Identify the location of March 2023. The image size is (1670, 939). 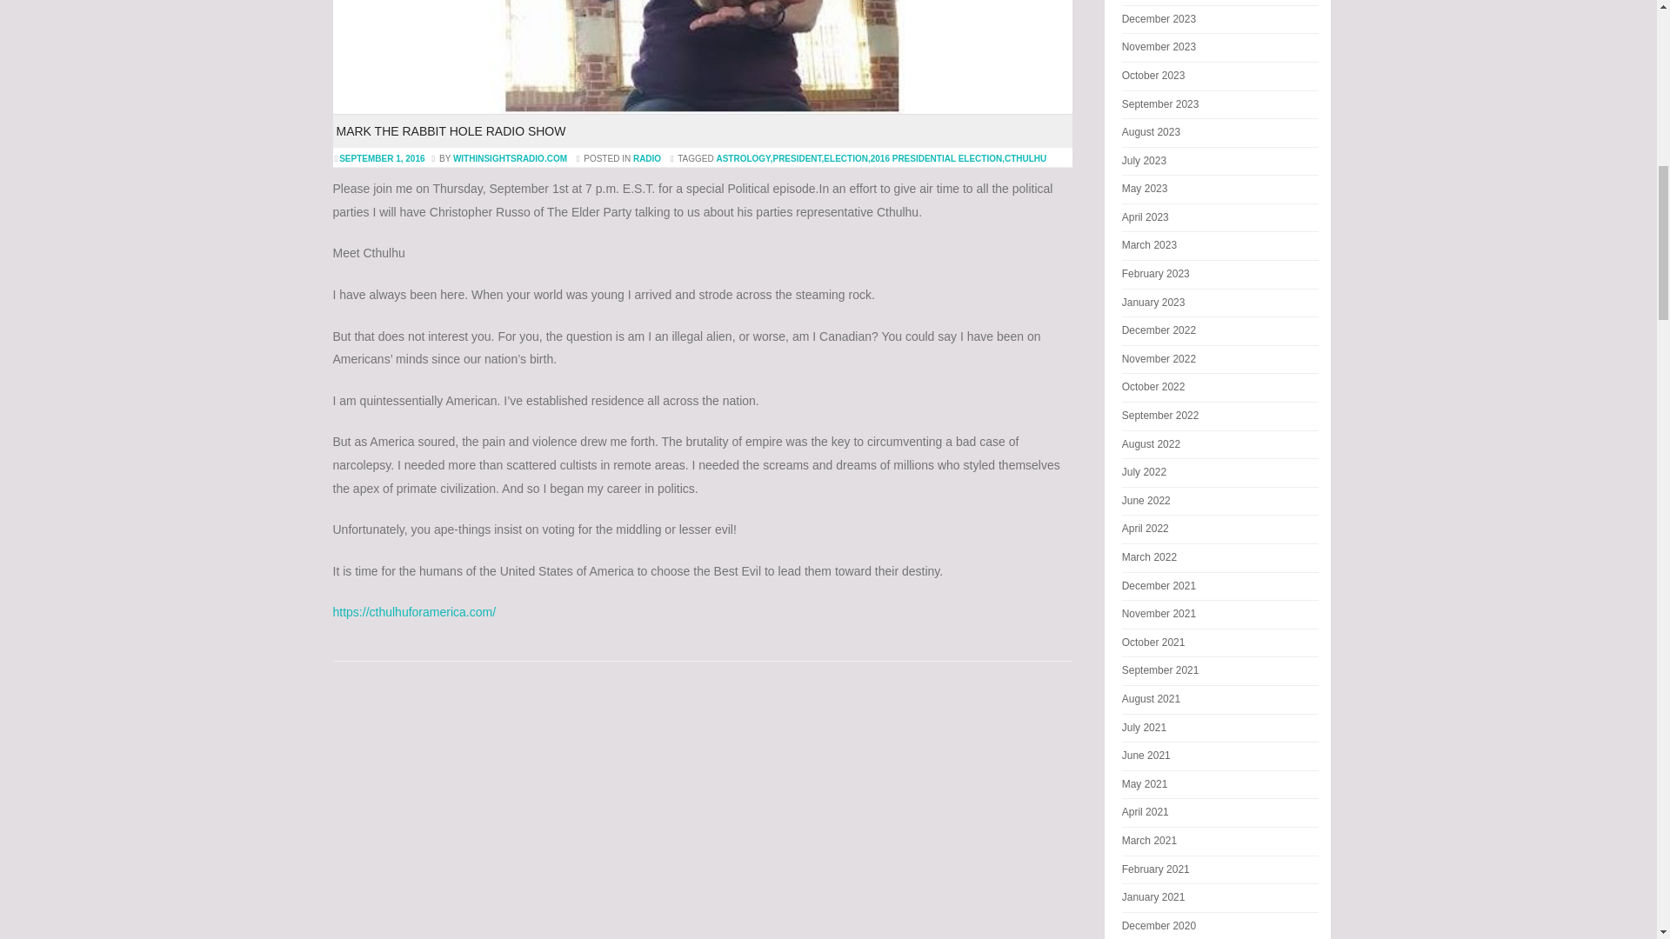
(1150, 245).